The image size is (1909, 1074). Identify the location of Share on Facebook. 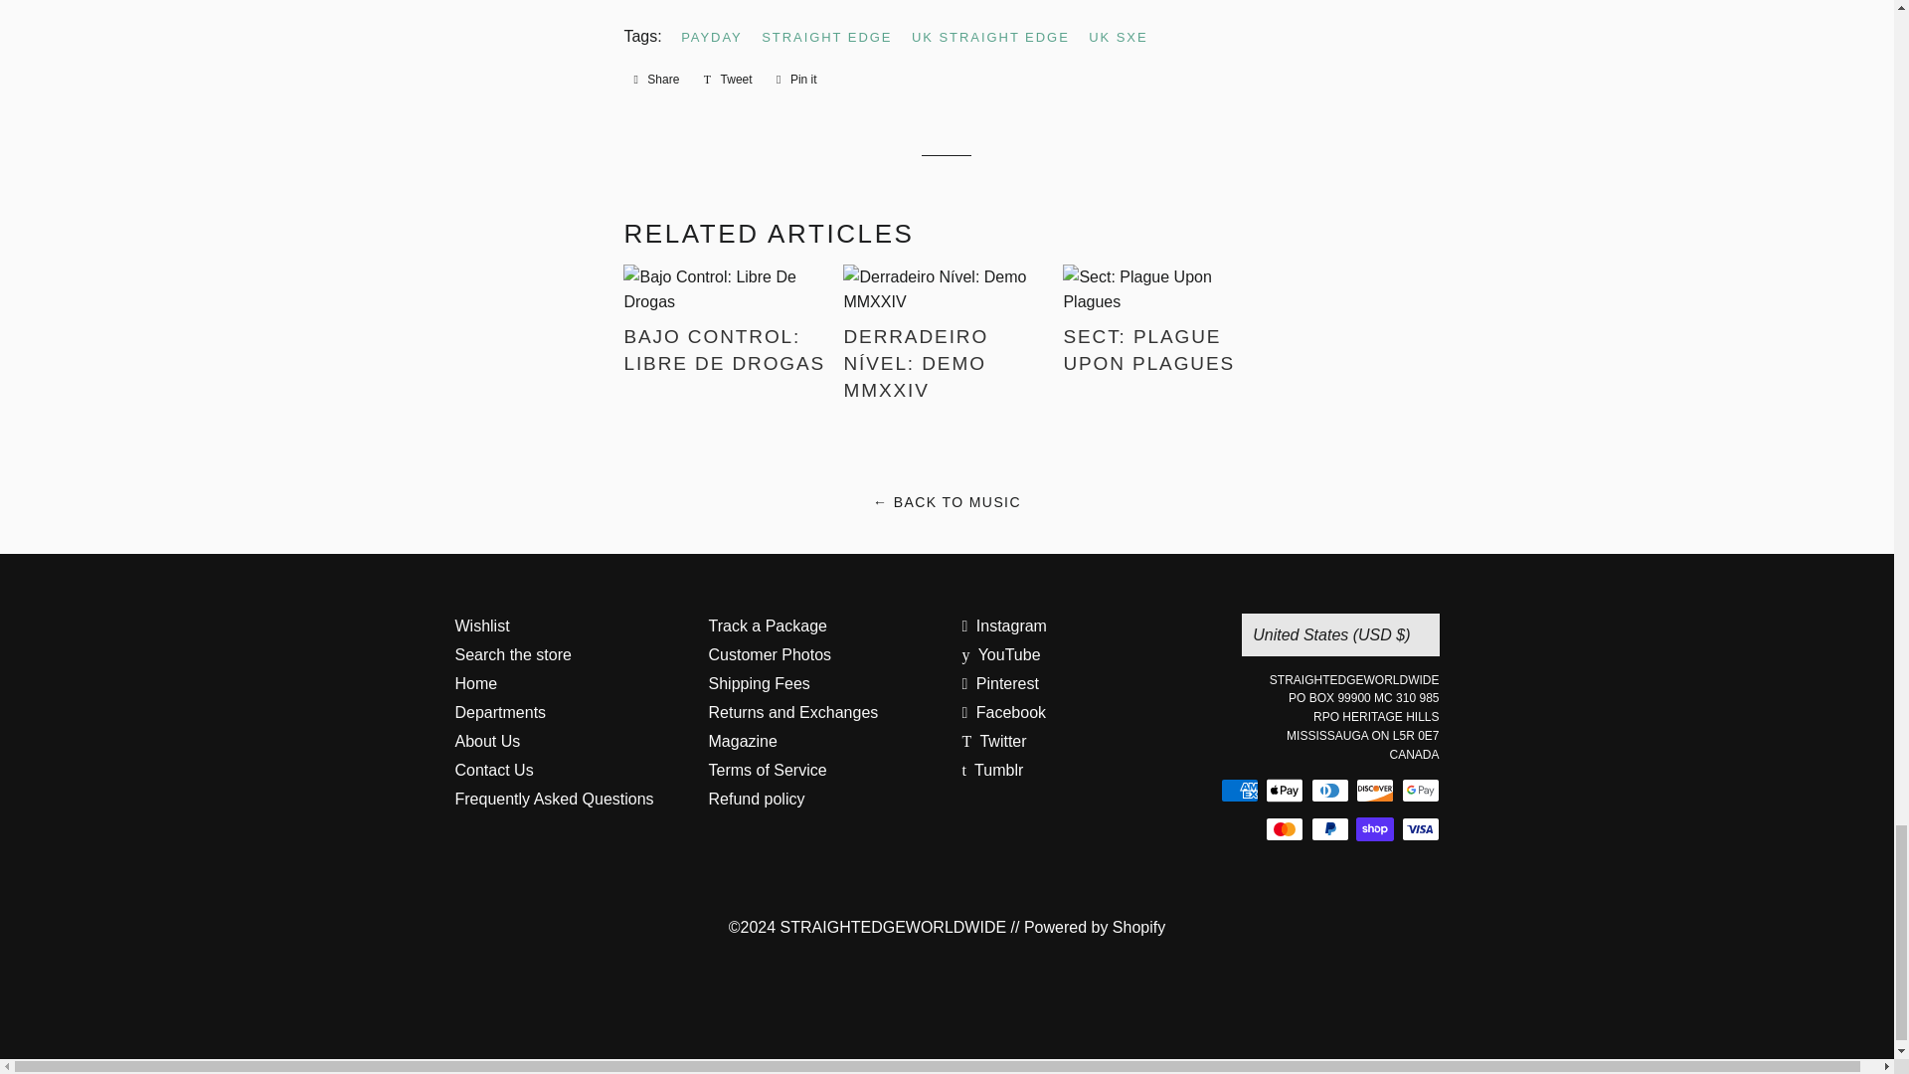
(656, 80).